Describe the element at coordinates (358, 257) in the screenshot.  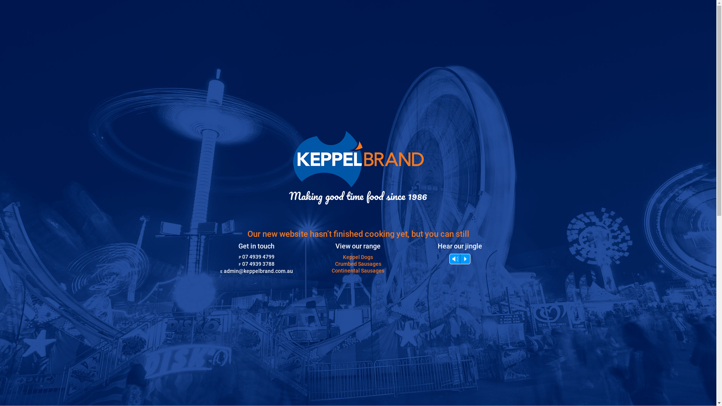
I see `Keppel Dogs` at that location.